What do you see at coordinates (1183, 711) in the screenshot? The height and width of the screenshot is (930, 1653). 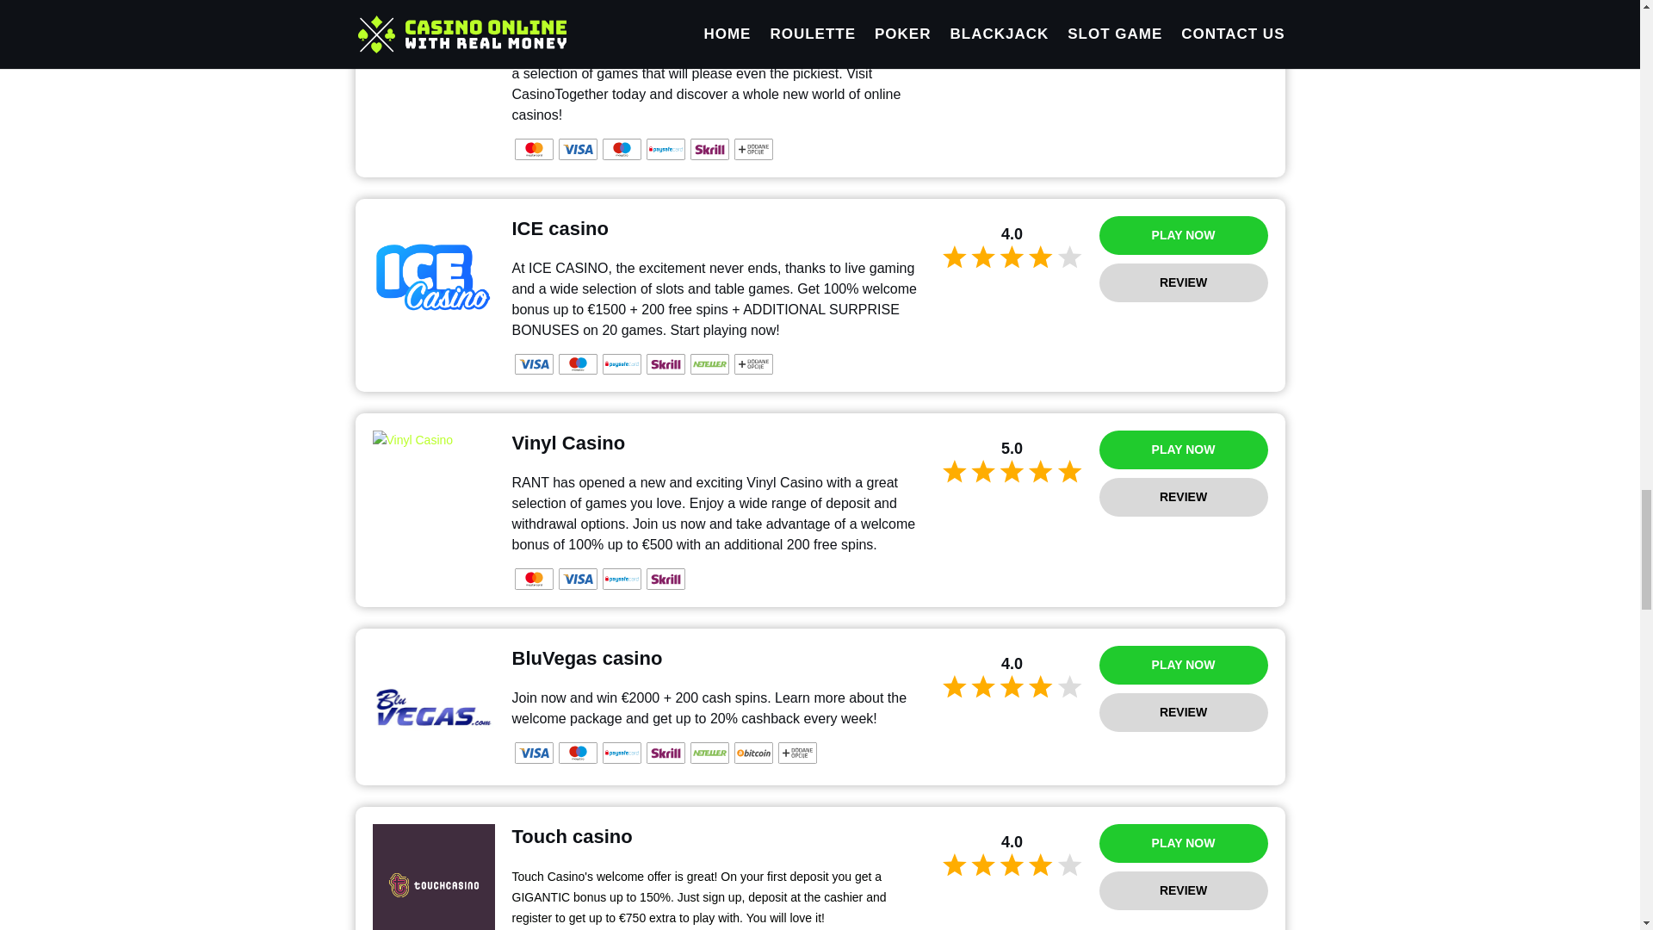 I see `REVIEW` at bounding box center [1183, 711].